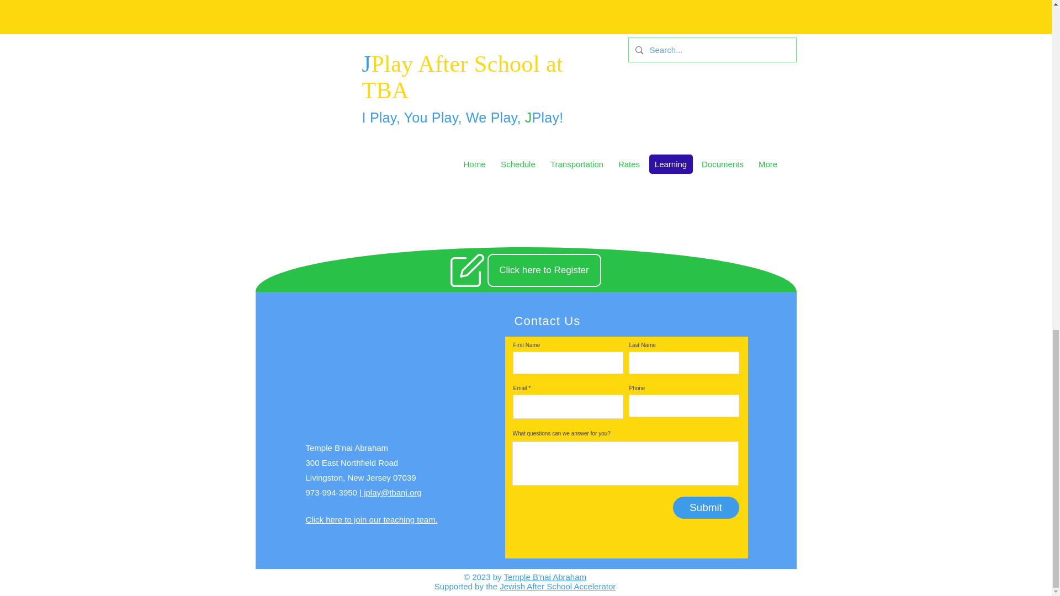  I want to click on Click here to Register, so click(543, 270).